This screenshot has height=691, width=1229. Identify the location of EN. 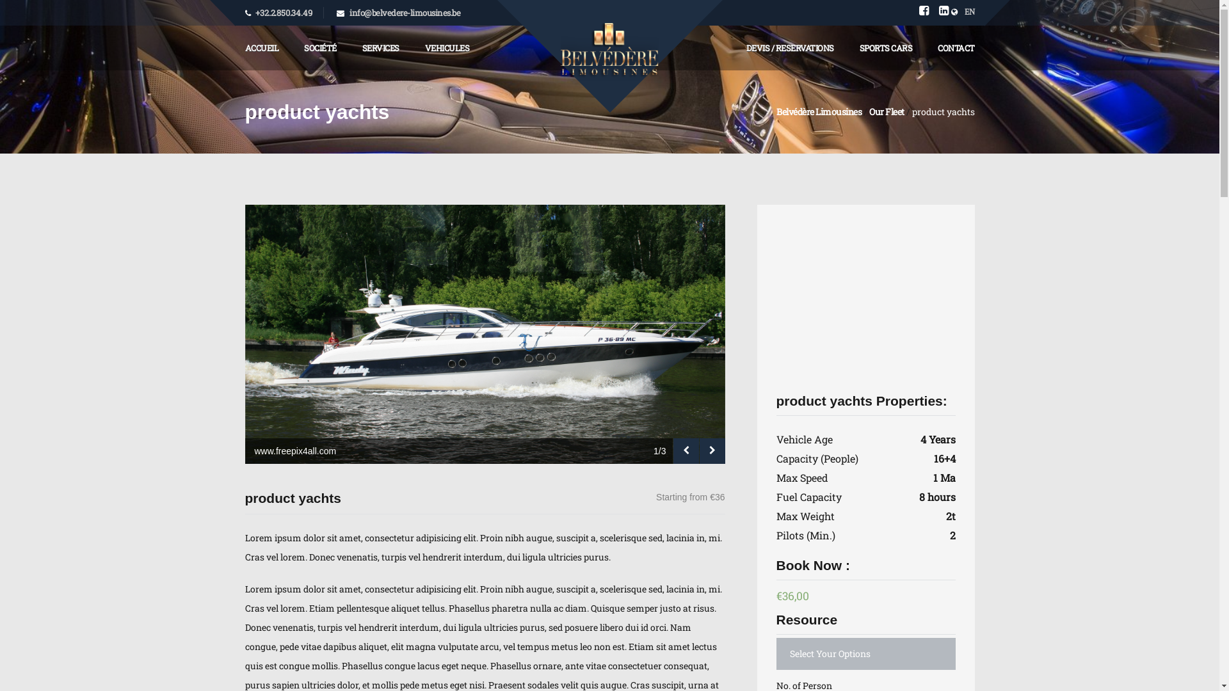
(963, 13).